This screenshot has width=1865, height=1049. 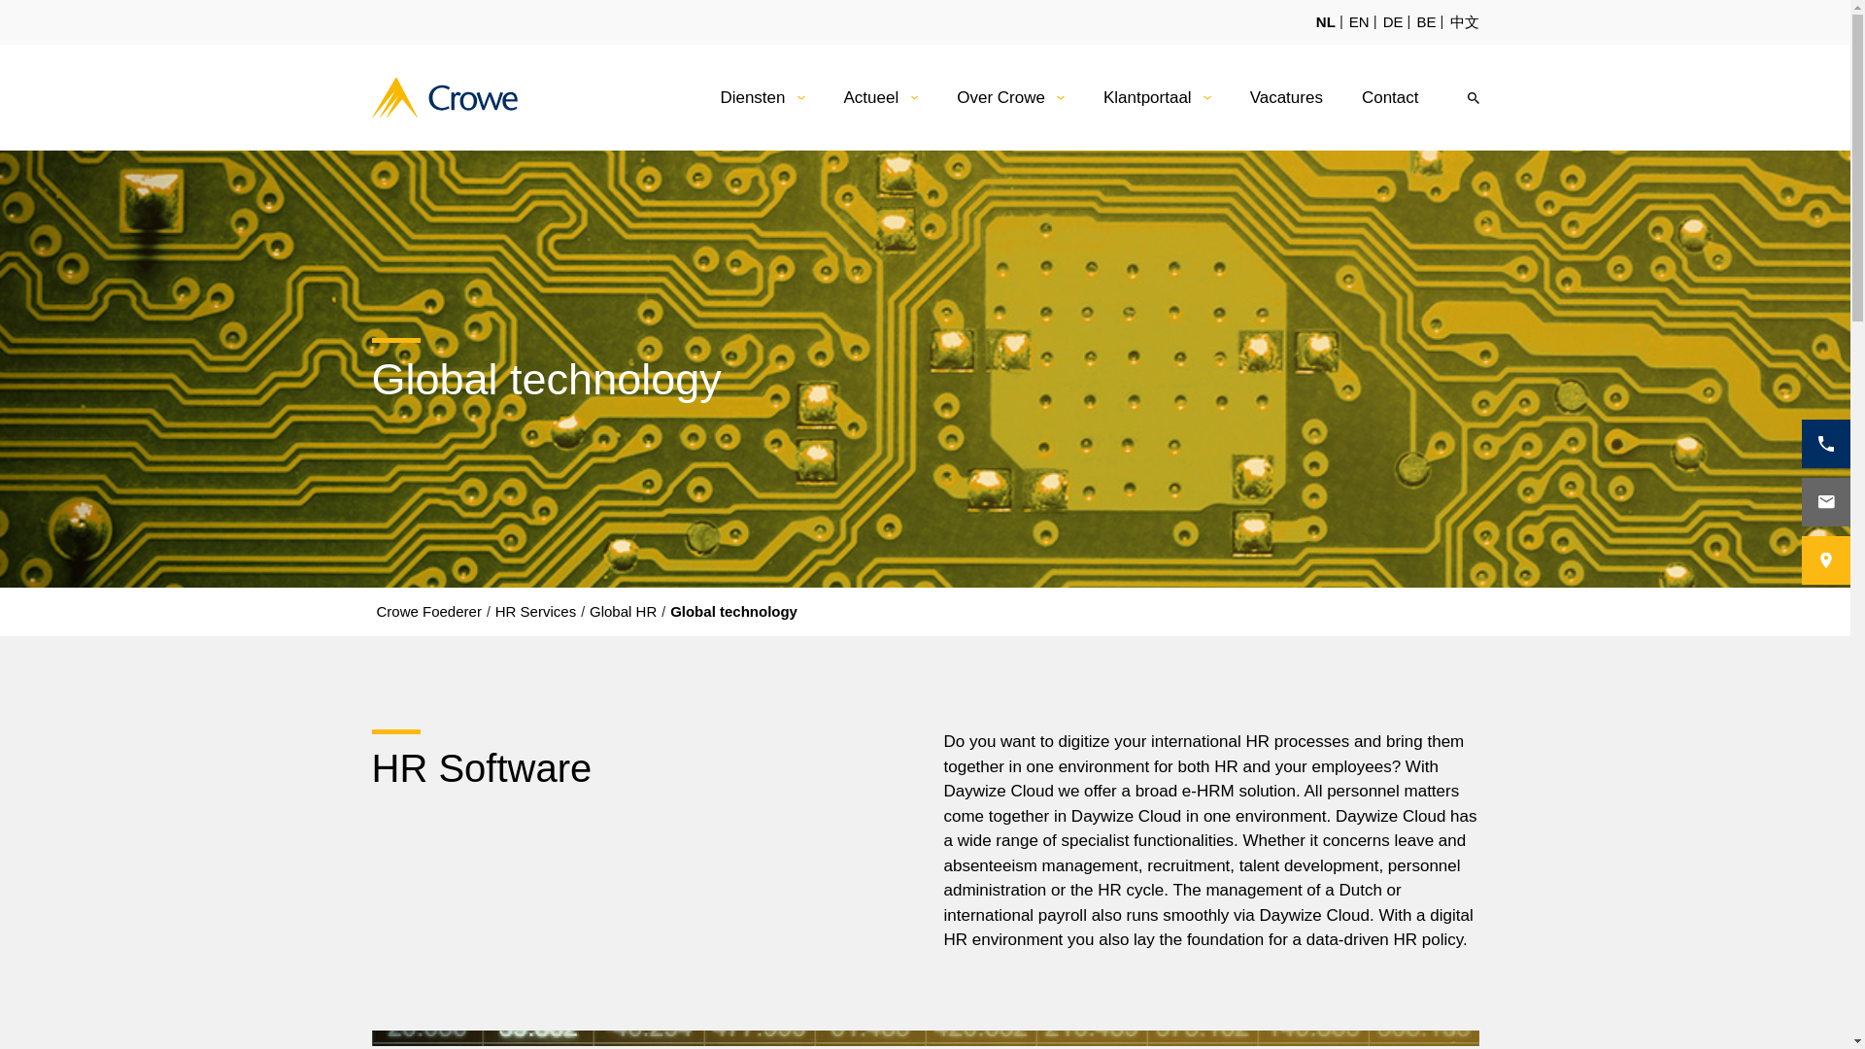 I want to click on Go to HR Services., so click(x=534, y=612).